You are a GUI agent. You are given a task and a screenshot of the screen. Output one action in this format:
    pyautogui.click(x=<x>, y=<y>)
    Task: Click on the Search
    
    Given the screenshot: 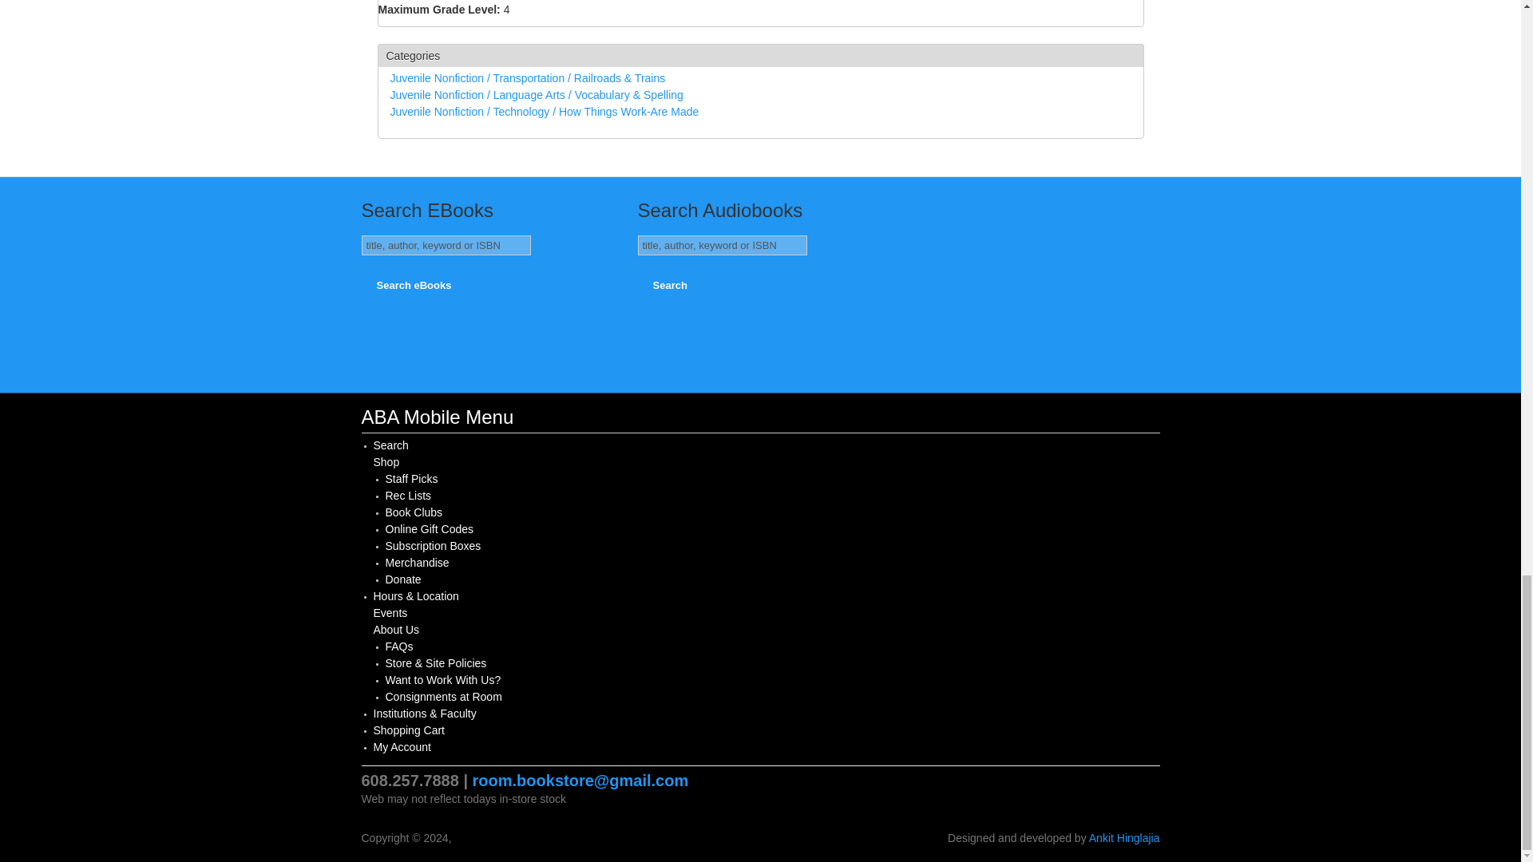 What is the action you would take?
    pyautogui.click(x=391, y=445)
    